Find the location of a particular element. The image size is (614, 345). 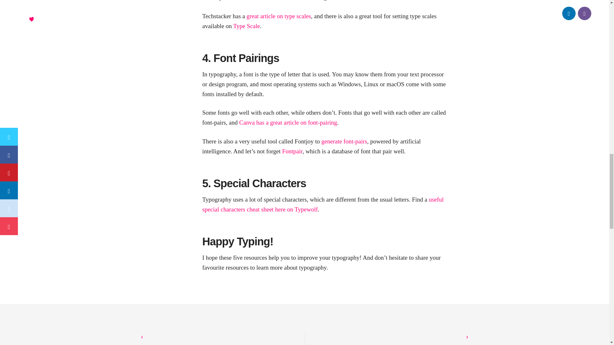

generate font-pairs is located at coordinates (344, 141).